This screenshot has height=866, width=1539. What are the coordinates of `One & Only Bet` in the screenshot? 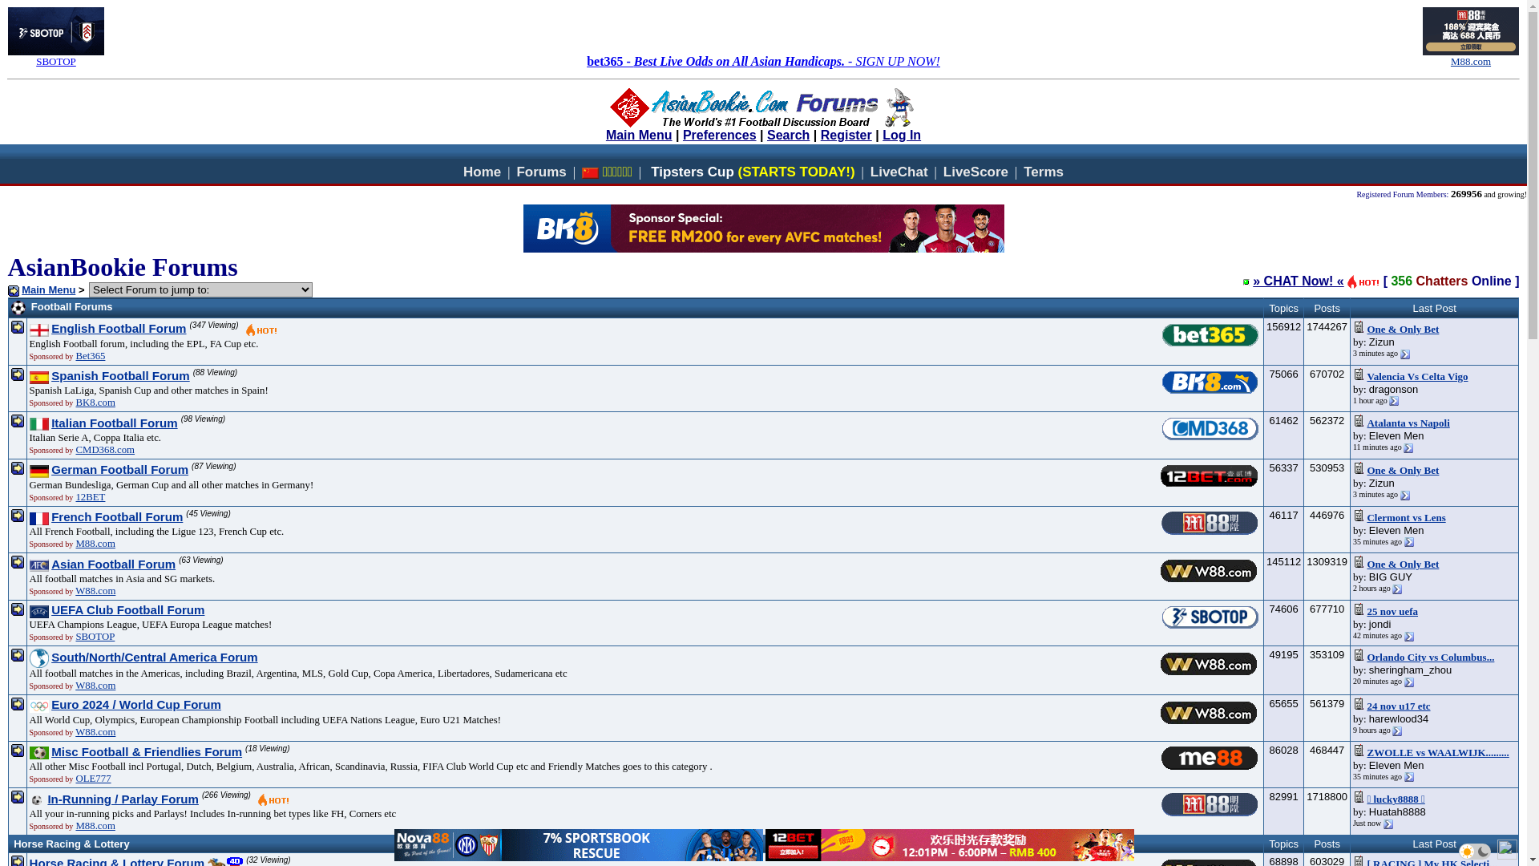 It's located at (1403, 330).